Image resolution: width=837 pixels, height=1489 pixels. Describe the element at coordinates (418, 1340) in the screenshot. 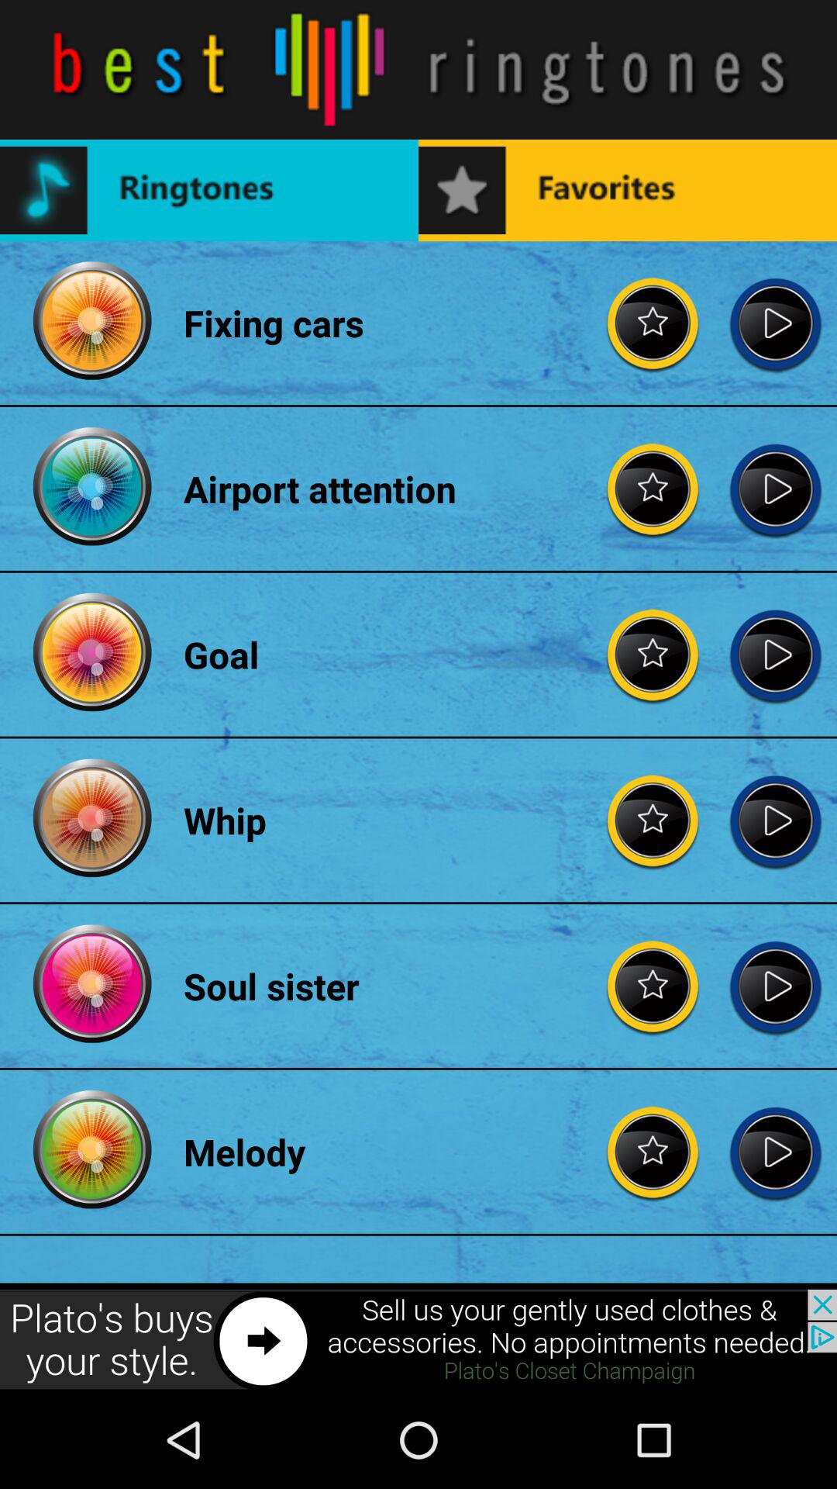

I see `add icone` at that location.